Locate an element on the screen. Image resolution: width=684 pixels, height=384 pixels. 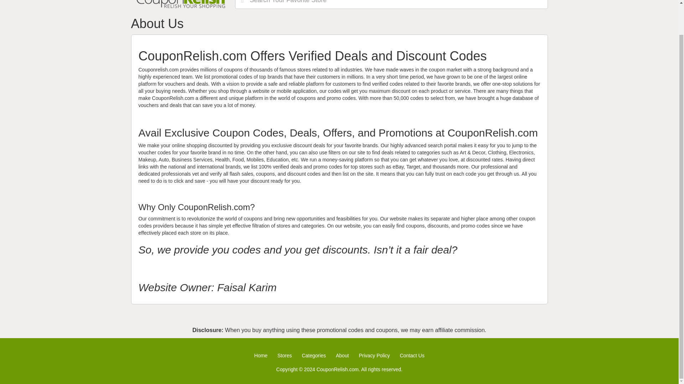
Categories is located at coordinates (313, 356).